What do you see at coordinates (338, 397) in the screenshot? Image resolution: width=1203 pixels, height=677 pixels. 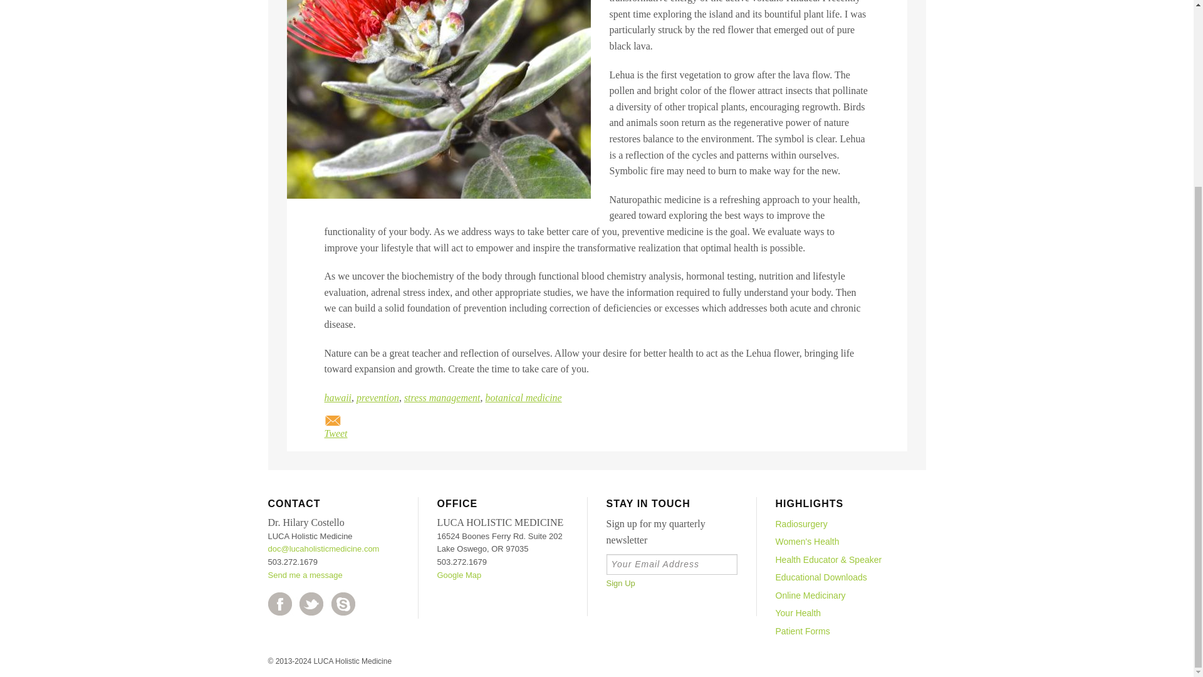 I see `hawaii` at bounding box center [338, 397].